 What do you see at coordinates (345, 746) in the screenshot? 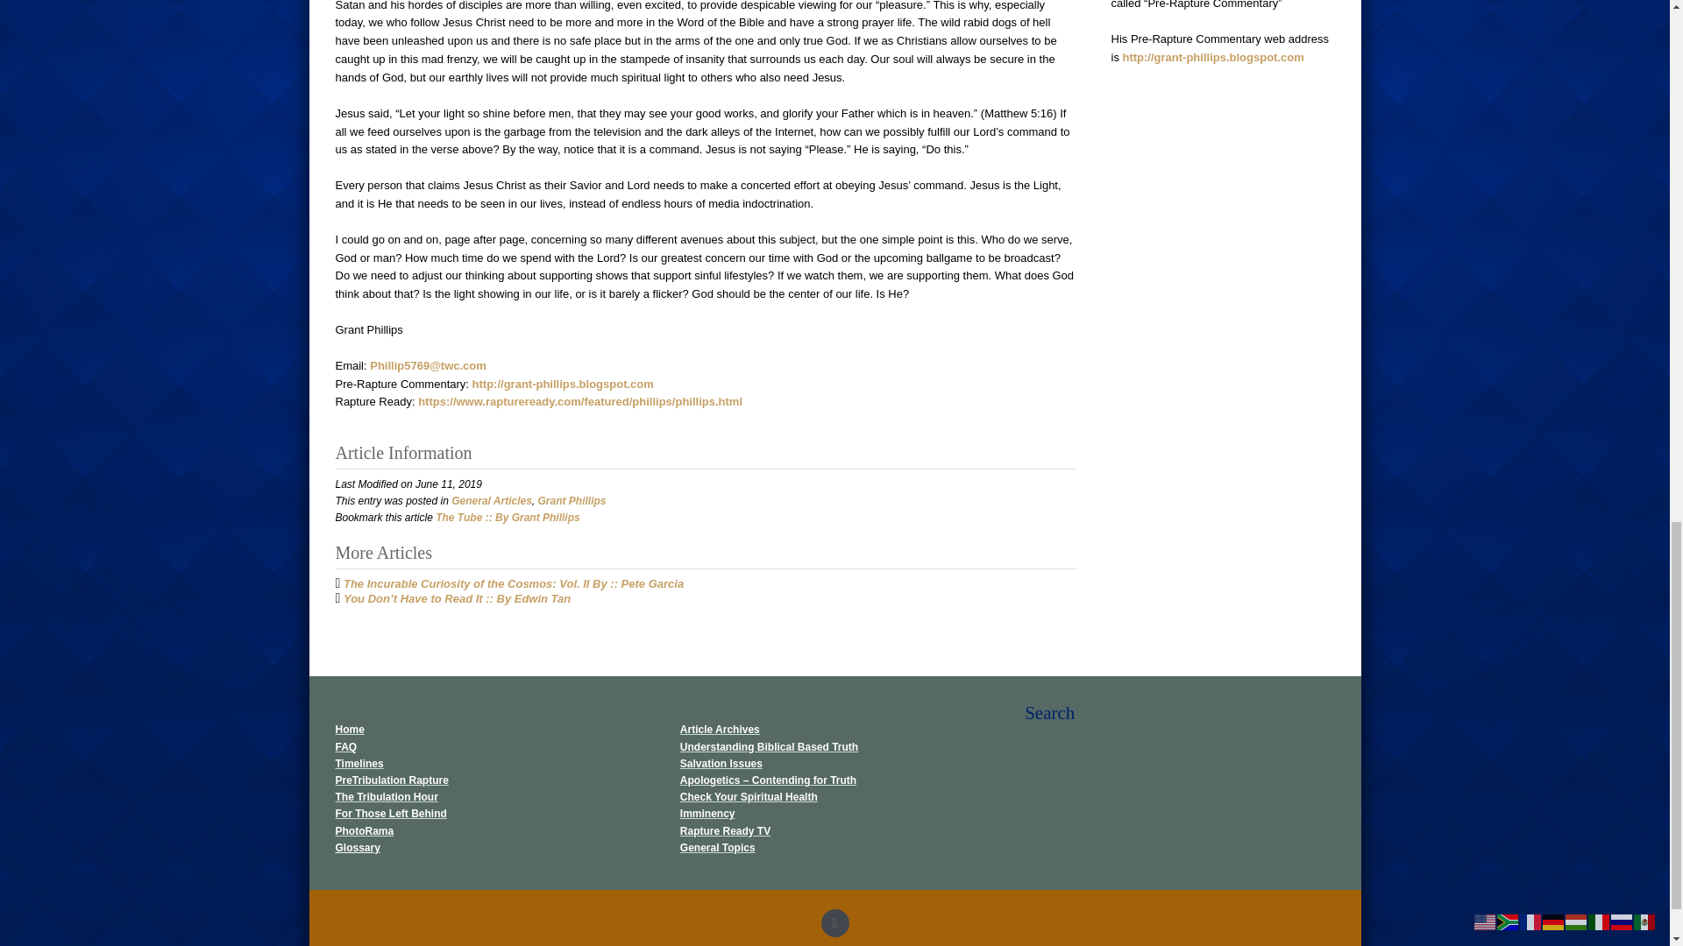
I see `FAQ` at bounding box center [345, 746].